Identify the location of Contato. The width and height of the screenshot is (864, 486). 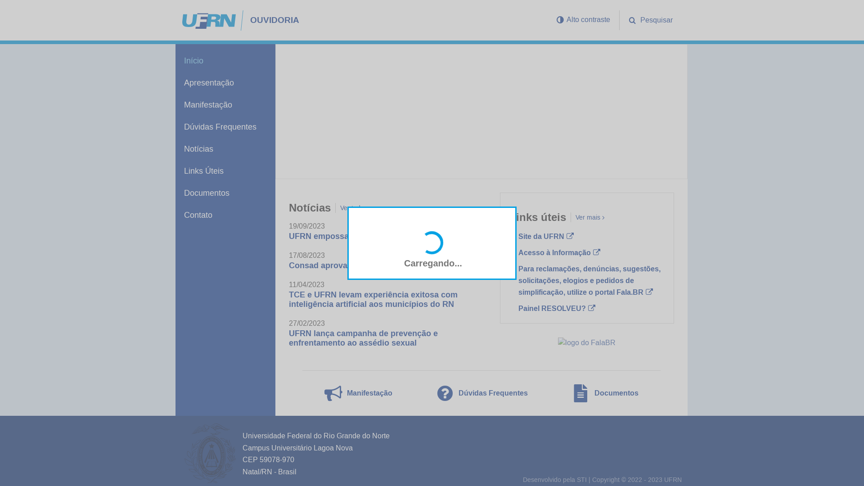
(225, 215).